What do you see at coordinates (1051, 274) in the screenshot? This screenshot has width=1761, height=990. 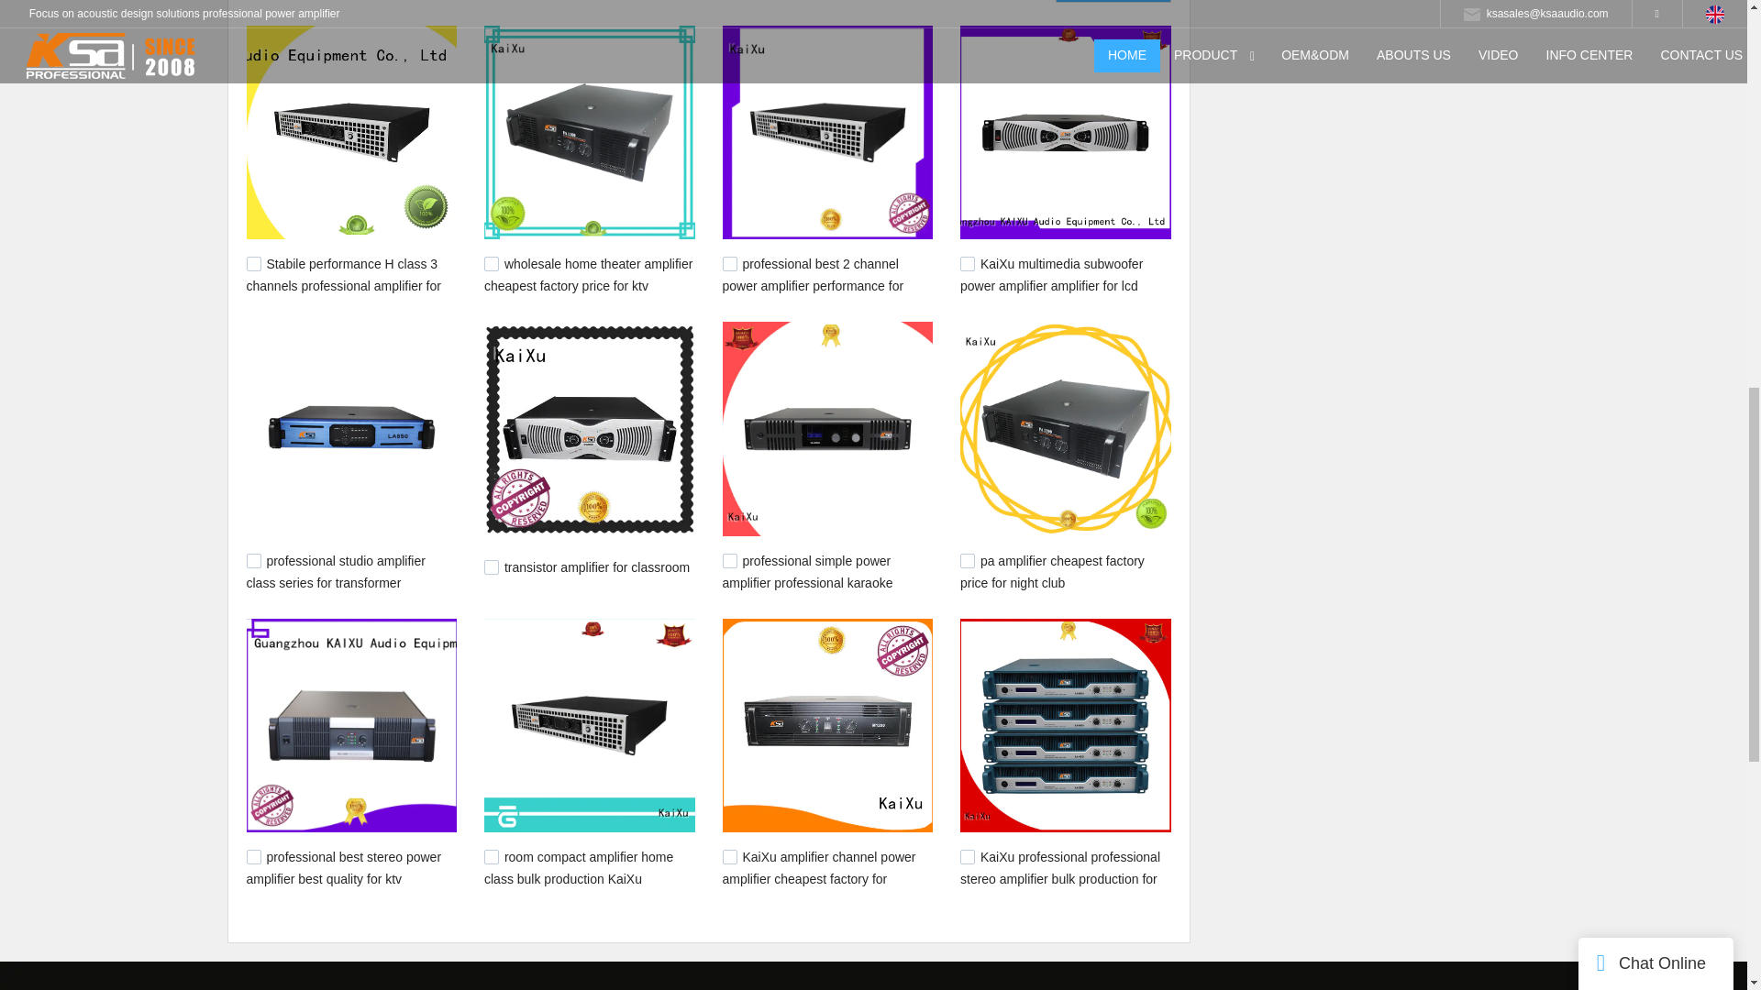 I see `KaiXu multimedia subwoofer power amplifier amplifier for lcd` at bounding box center [1051, 274].